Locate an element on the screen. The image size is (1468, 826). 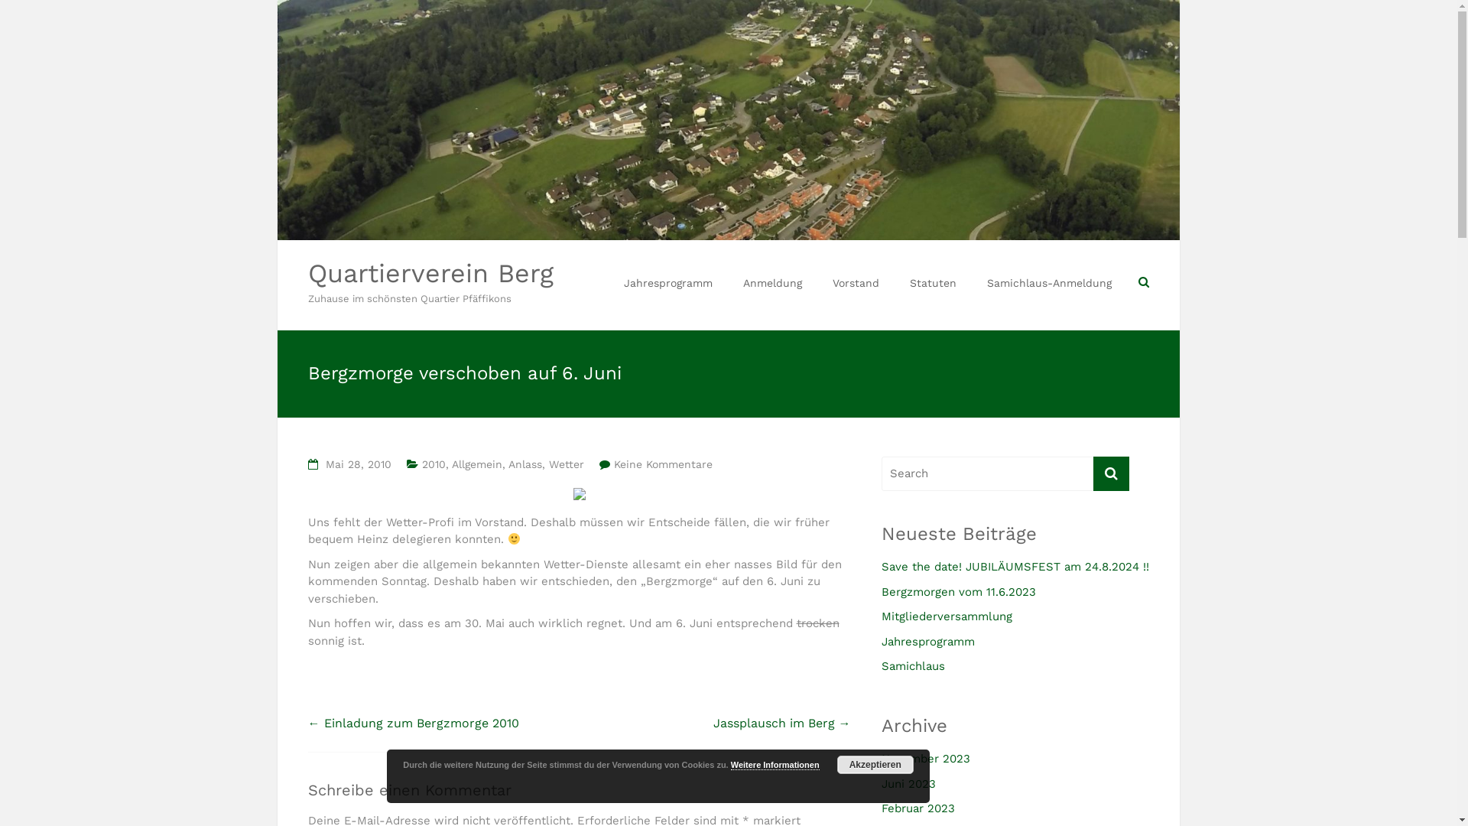
Allgemein is located at coordinates (476, 464).